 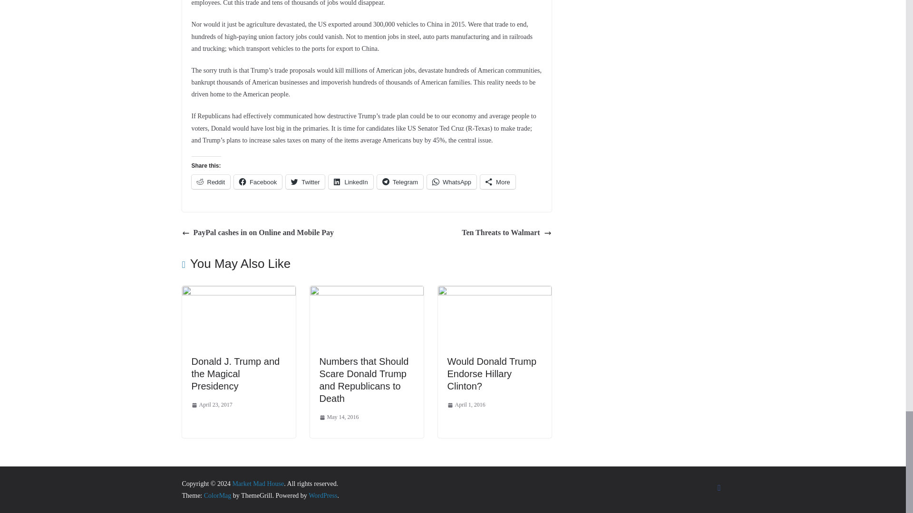 What do you see at coordinates (238, 292) in the screenshot?
I see `Donald J. Trump and the Magical Presidency` at bounding box center [238, 292].